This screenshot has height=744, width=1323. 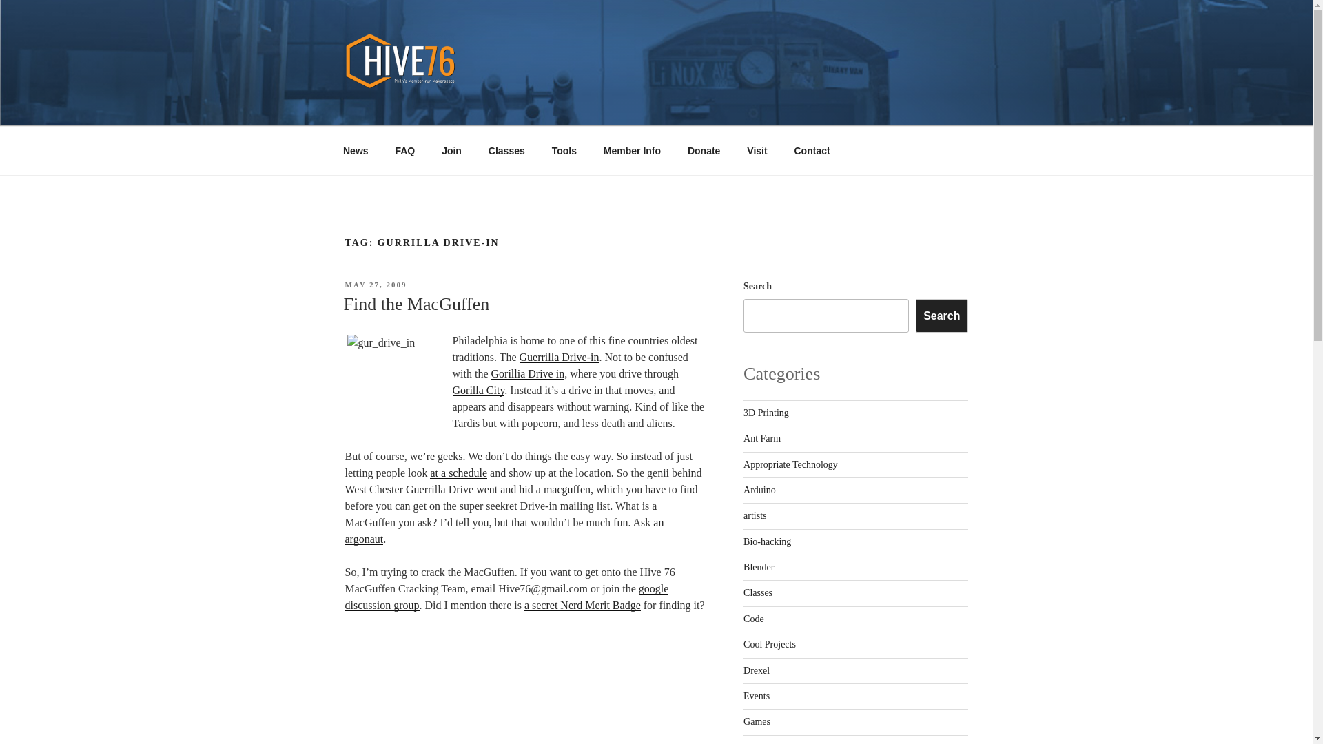 What do you see at coordinates (754, 619) in the screenshot?
I see `Code` at bounding box center [754, 619].